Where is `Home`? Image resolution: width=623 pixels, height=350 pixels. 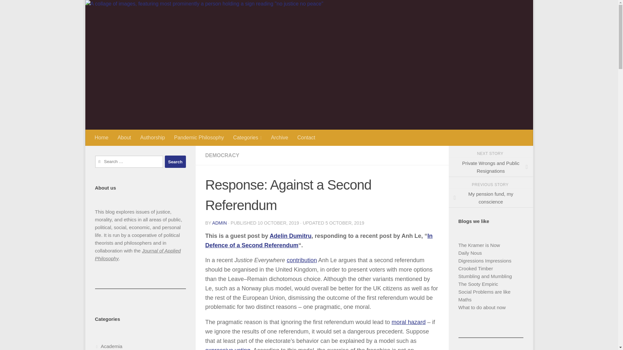
Home is located at coordinates (102, 137).